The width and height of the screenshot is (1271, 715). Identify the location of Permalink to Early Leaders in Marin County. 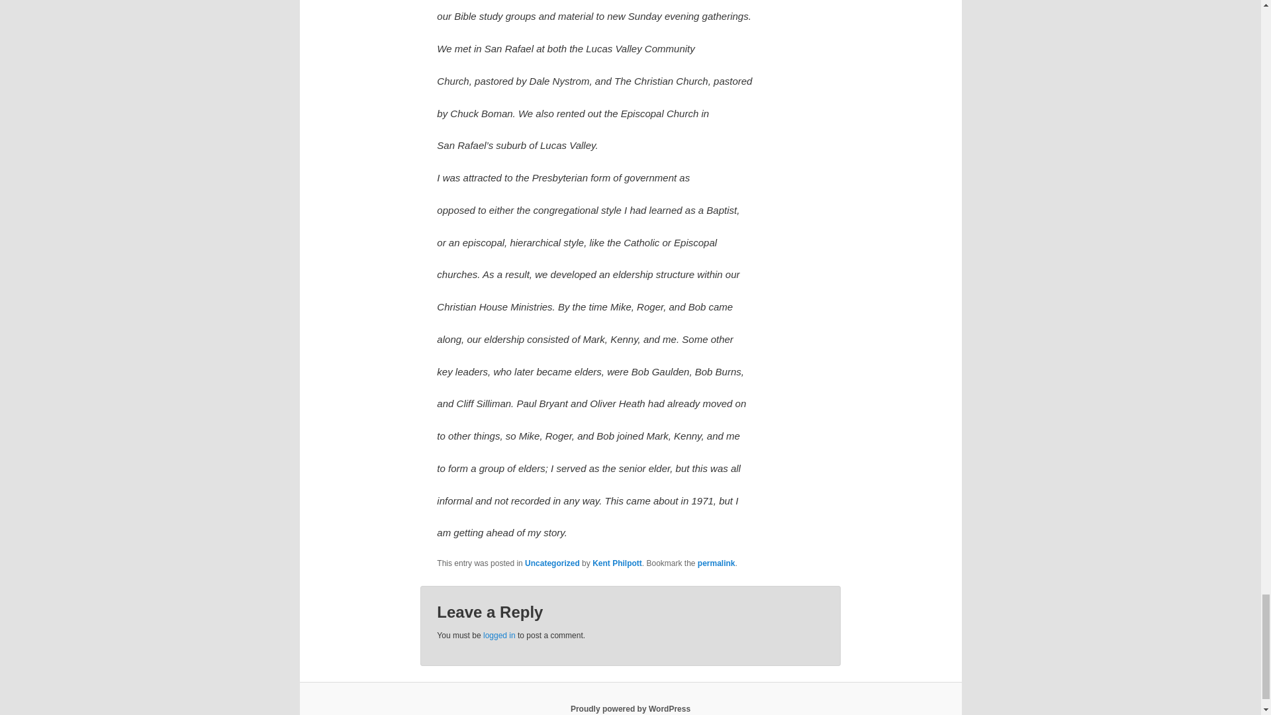
(716, 563).